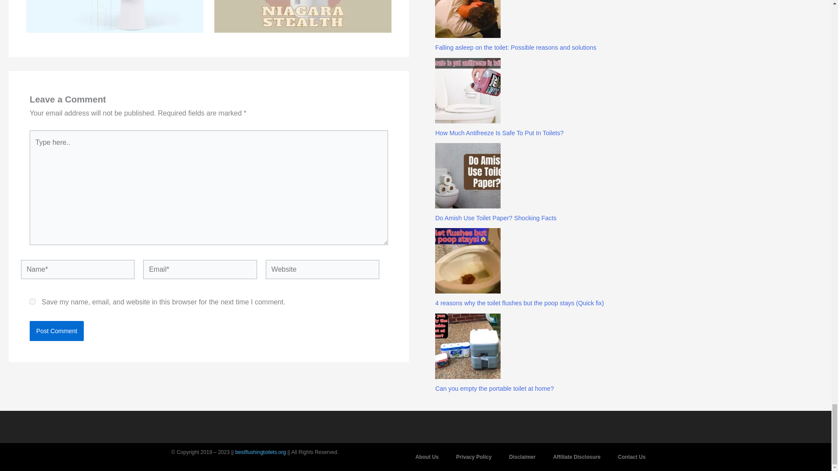  Describe the element at coordinates (32, 301) in the screenshot. I see `yes` at that location.